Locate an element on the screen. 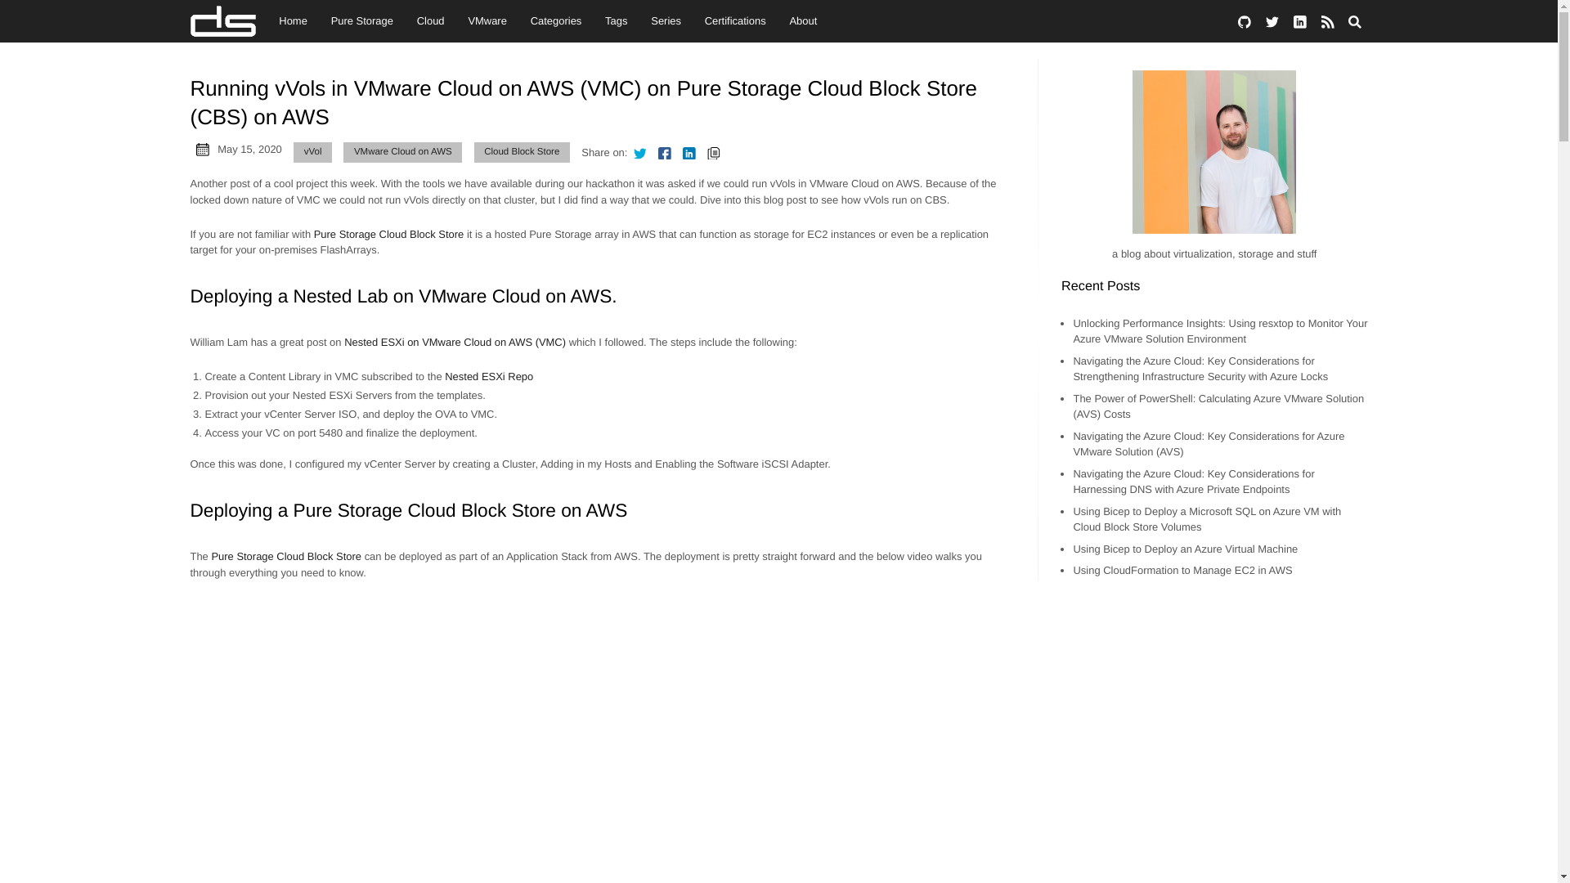 This screenshot has height=883, width=1570. Share on Twitter is located at coordinates (639, 152).